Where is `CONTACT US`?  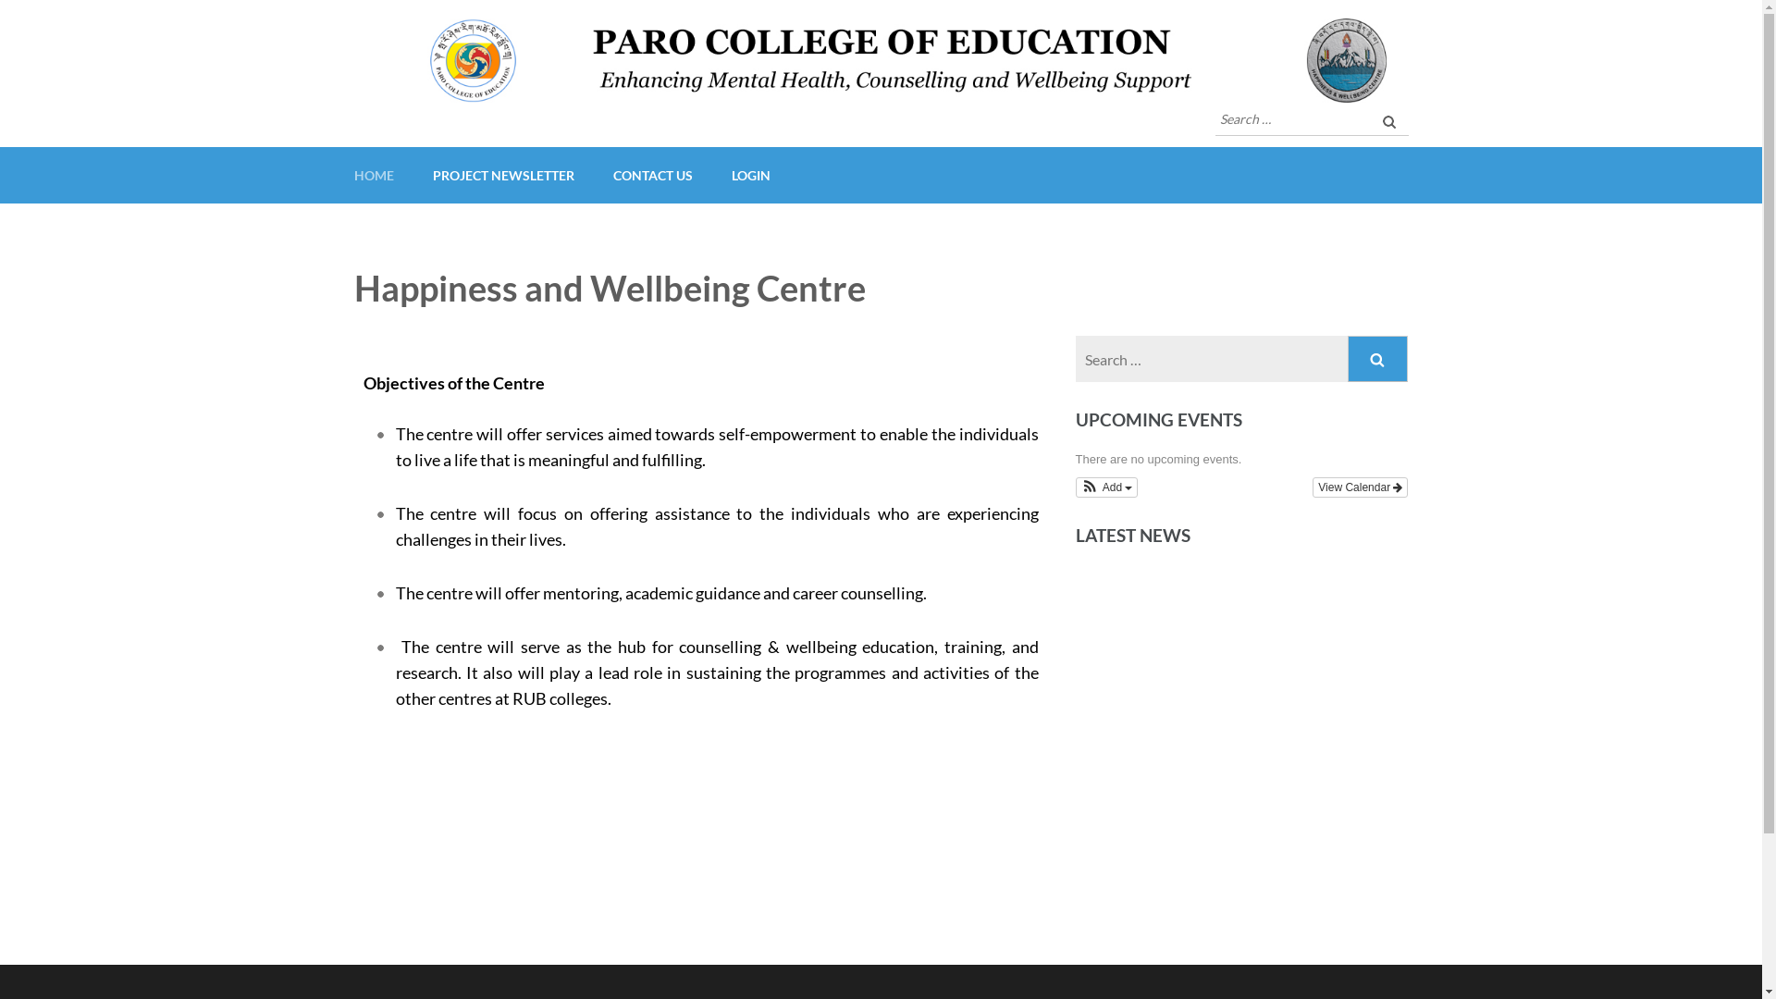 CONTACT US is located at coordinates (652, 176).